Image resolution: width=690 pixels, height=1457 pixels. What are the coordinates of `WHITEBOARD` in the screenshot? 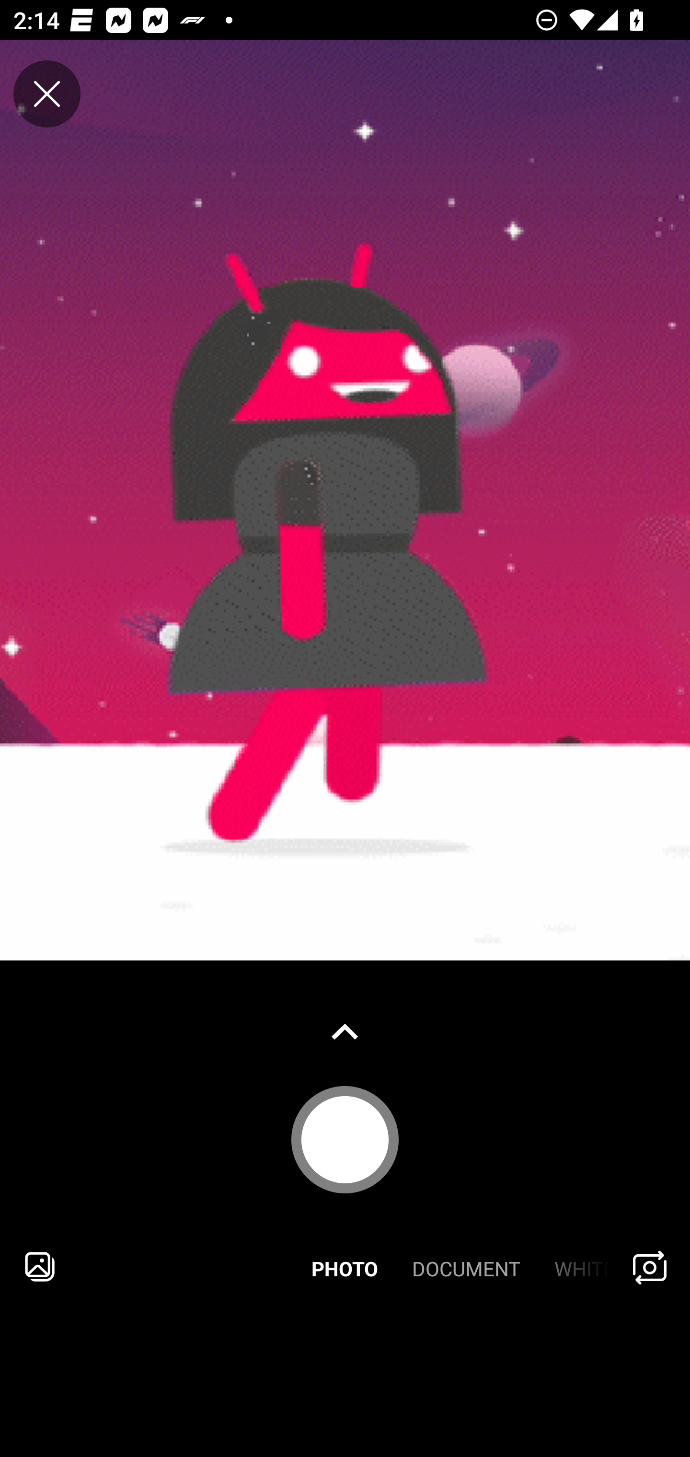 It's located at (575, 1266).